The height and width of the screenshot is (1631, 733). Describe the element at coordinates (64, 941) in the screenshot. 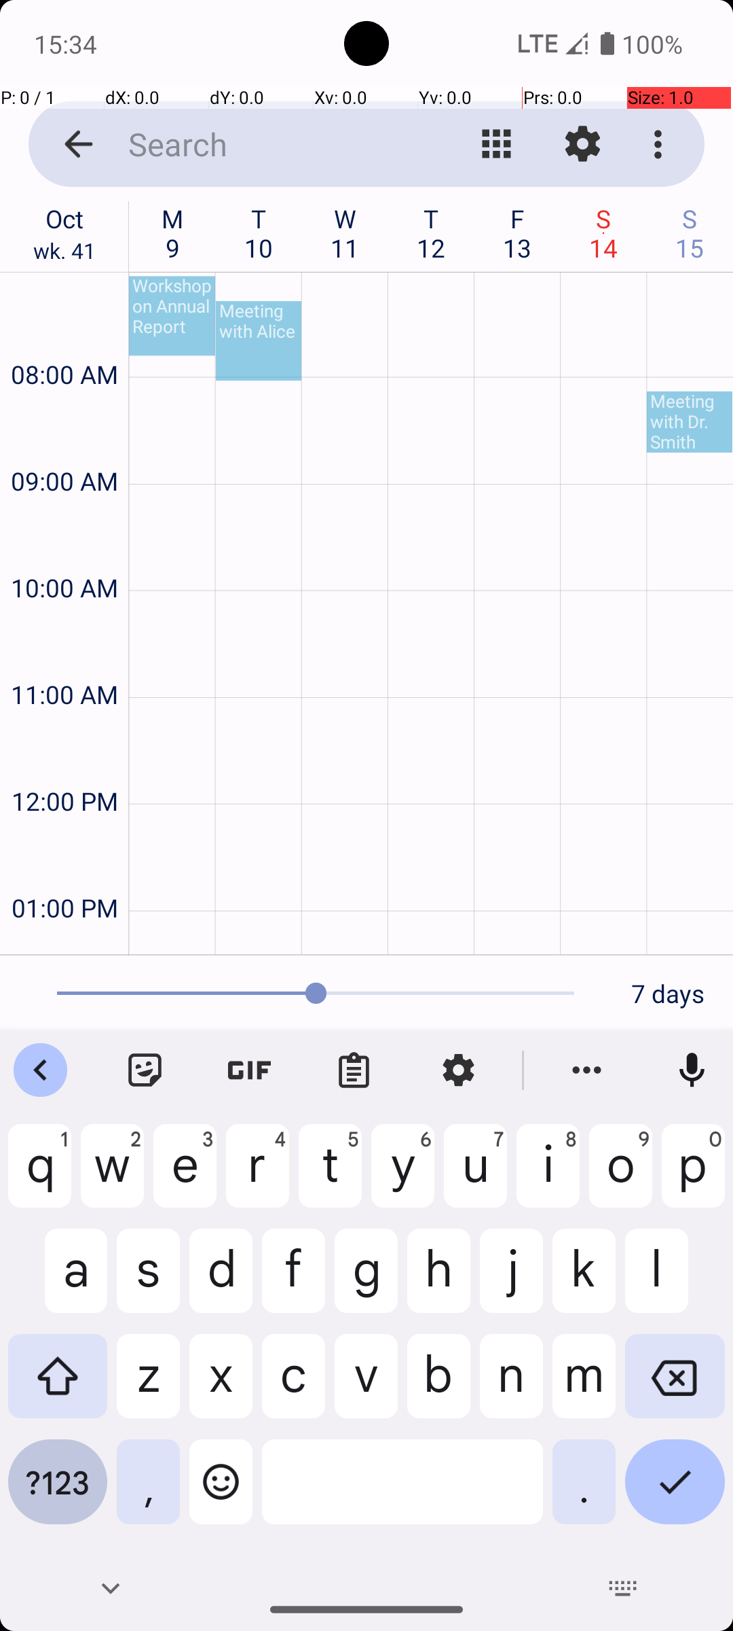

I see `02:00 PM` at that location.